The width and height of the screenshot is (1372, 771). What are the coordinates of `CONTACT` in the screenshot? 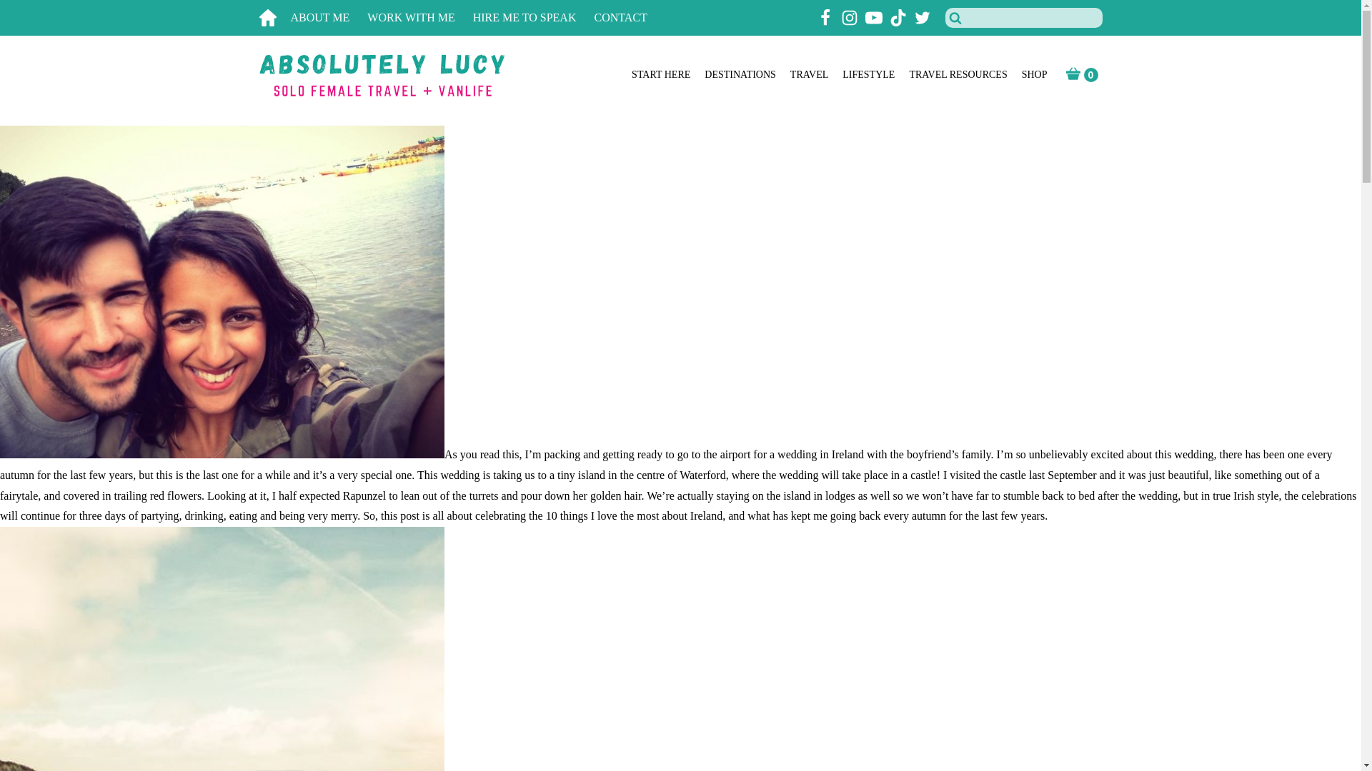 It's located at (629, 18).